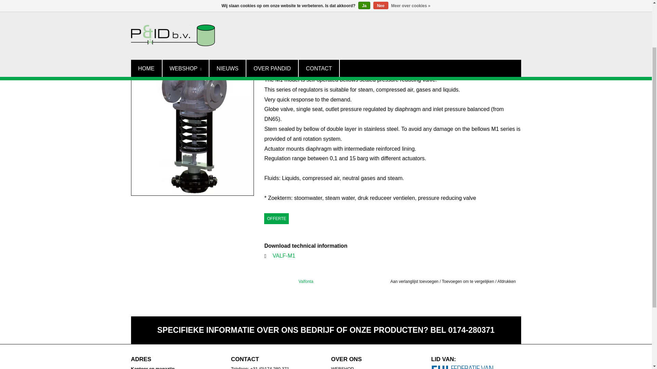 This screenshot has height=369, width=657. Describe the element at coordinates (506, 281) in the screenshot. I see `Afdrukken` at that location.